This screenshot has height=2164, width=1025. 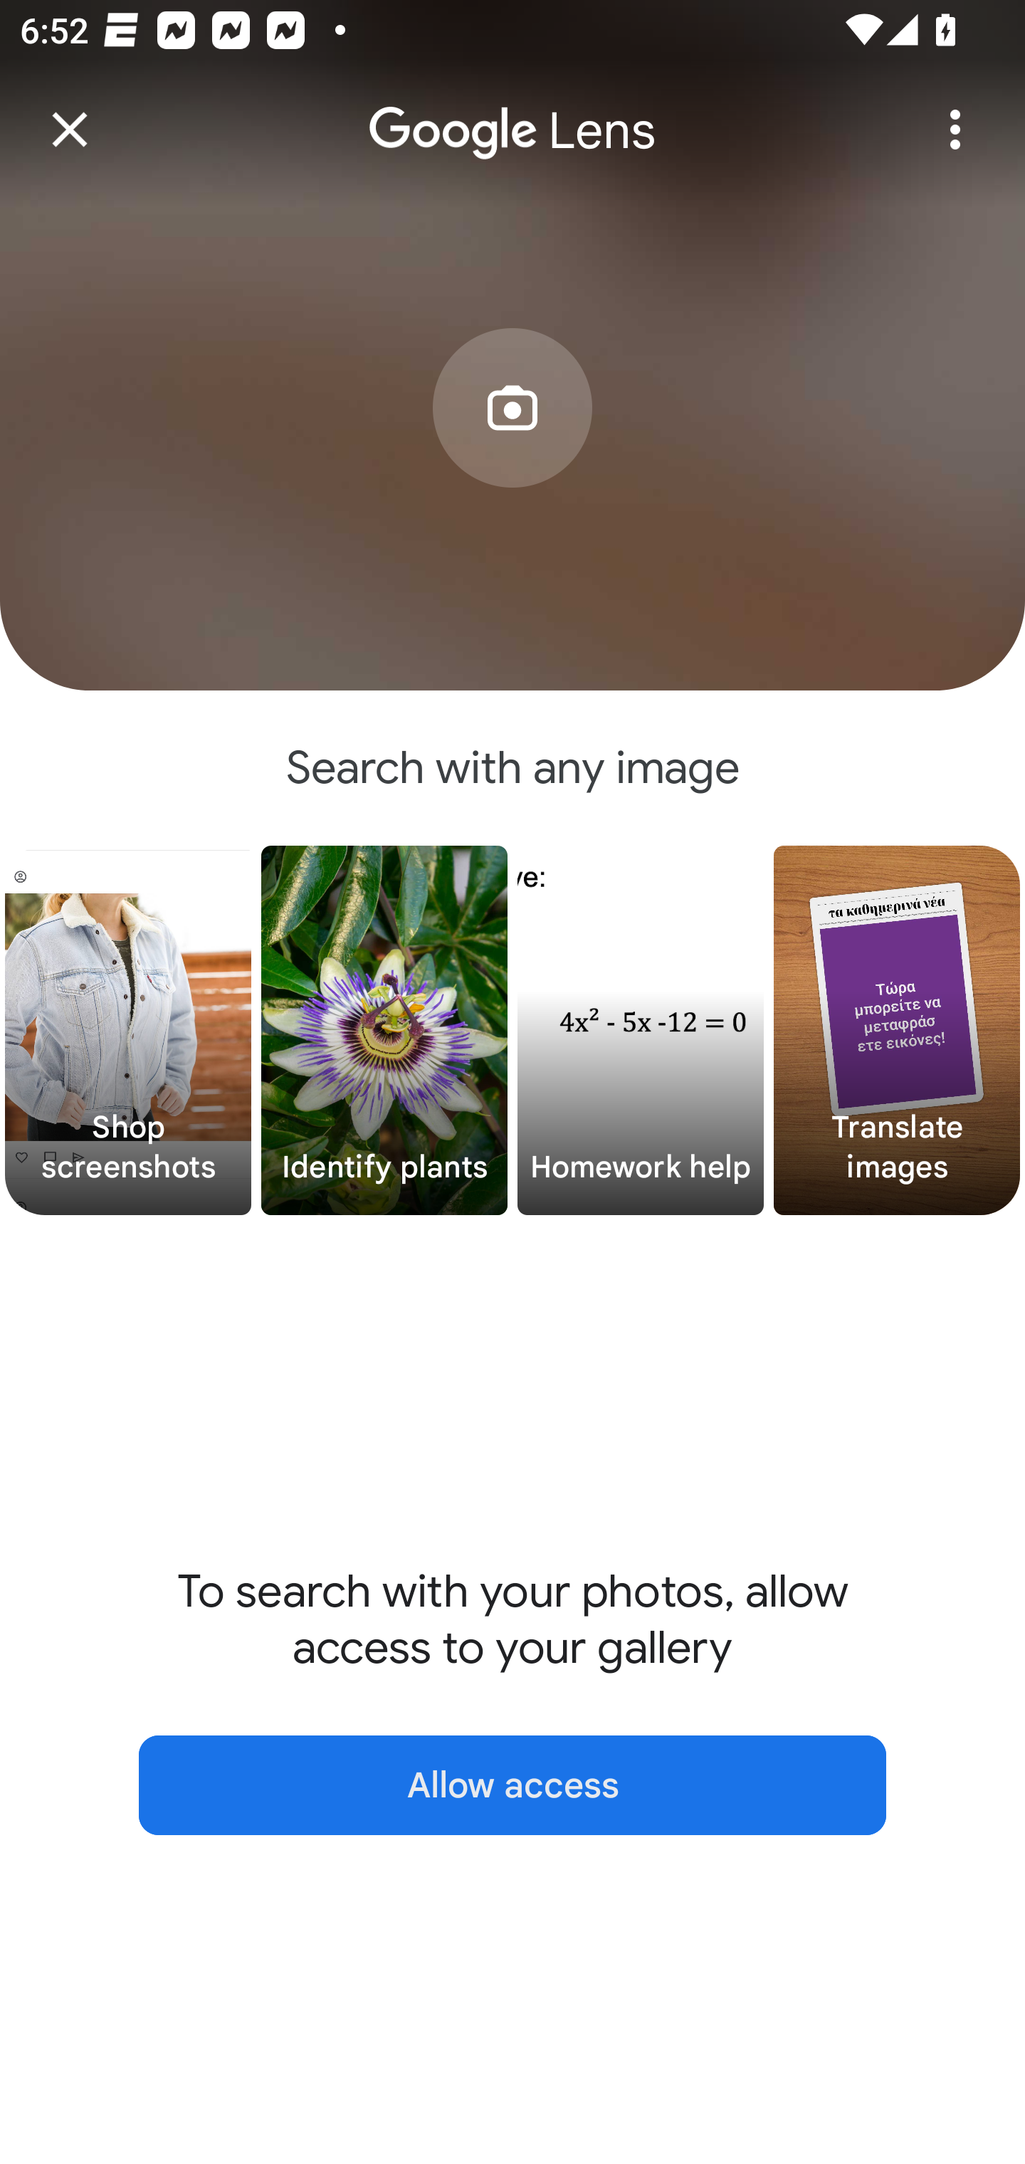 I want to click on Allow access, so click(x=512, y=1785).